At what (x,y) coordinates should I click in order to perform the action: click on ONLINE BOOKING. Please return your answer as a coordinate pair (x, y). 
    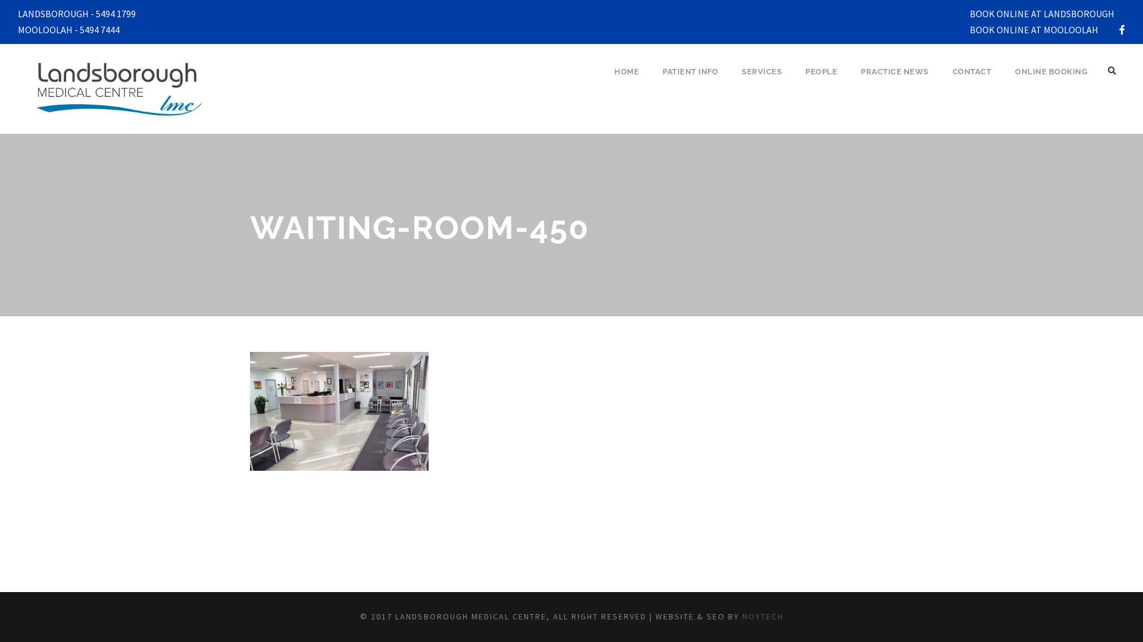
    Looking at the image, I should click on (1051, 82).